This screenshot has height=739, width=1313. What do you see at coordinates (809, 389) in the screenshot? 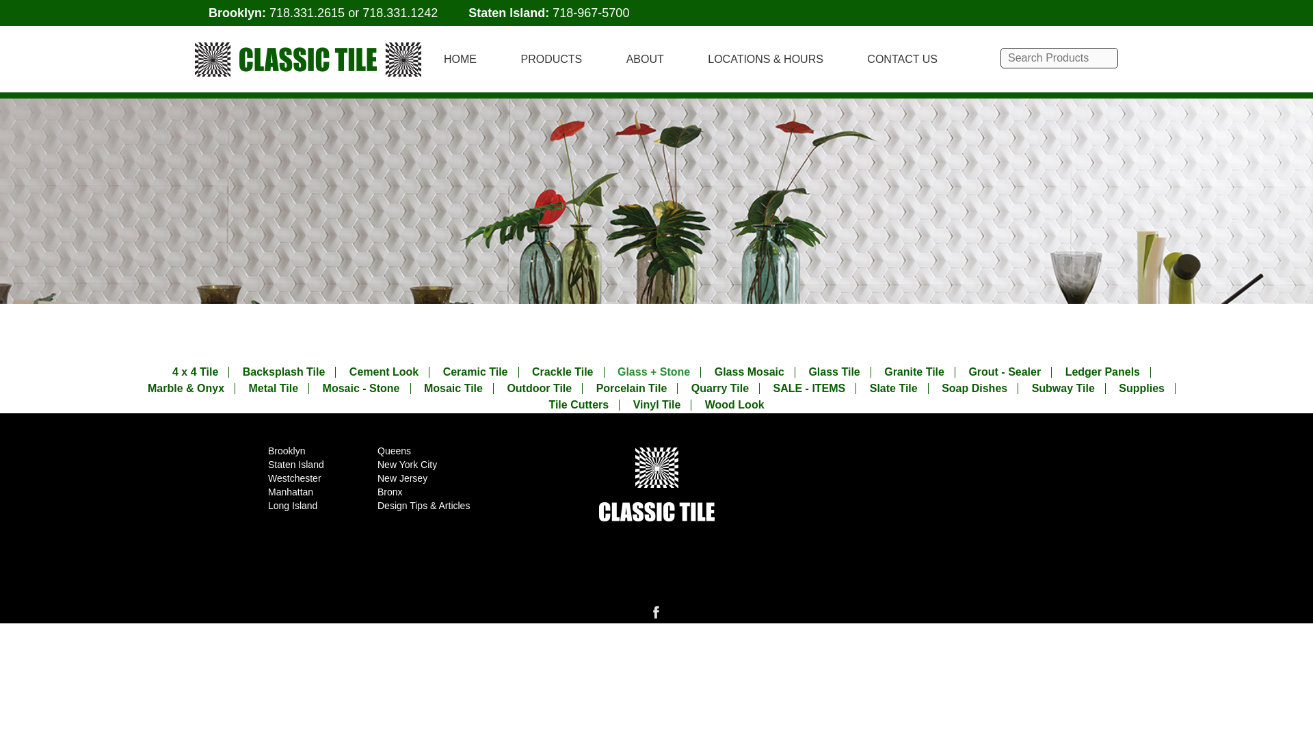
I see `SALE - ITEMS` at bounding box center [809, 389].